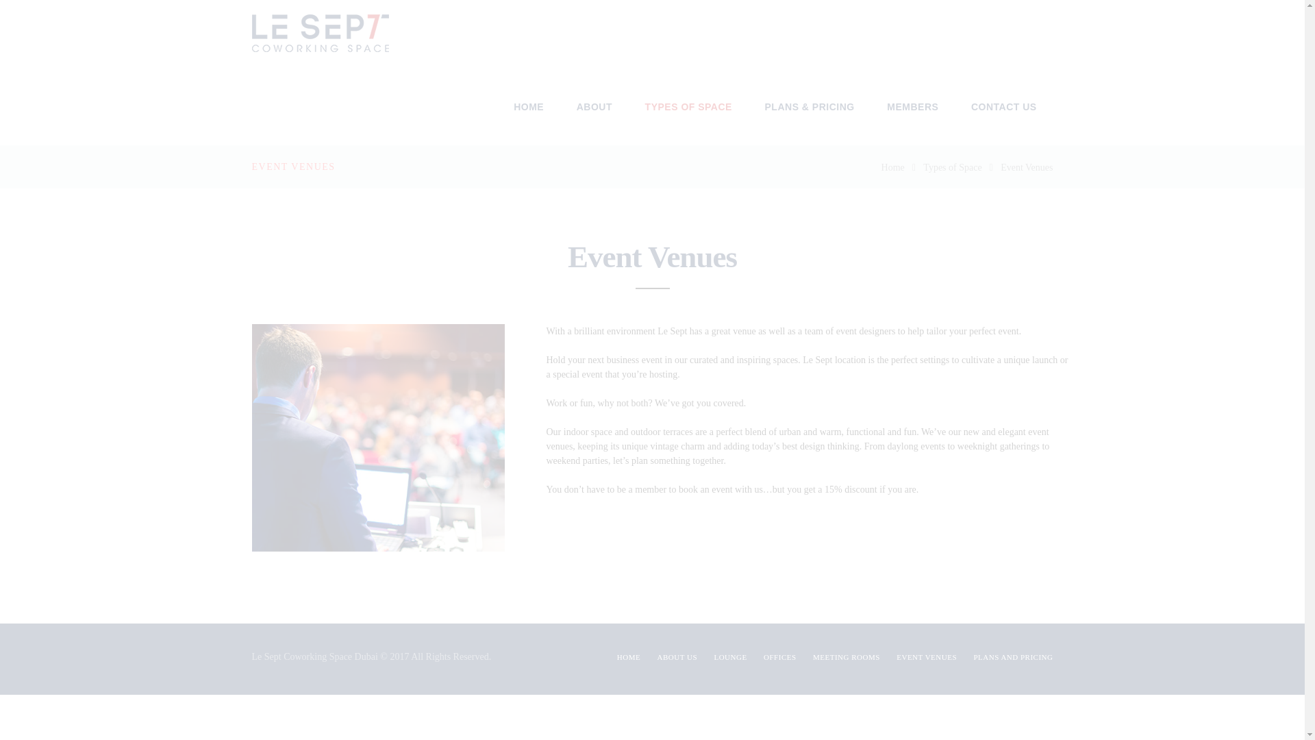  Describe the element at coordinates (846, 656) in the screenshot. I see `MEETING ROOMS` at that location.